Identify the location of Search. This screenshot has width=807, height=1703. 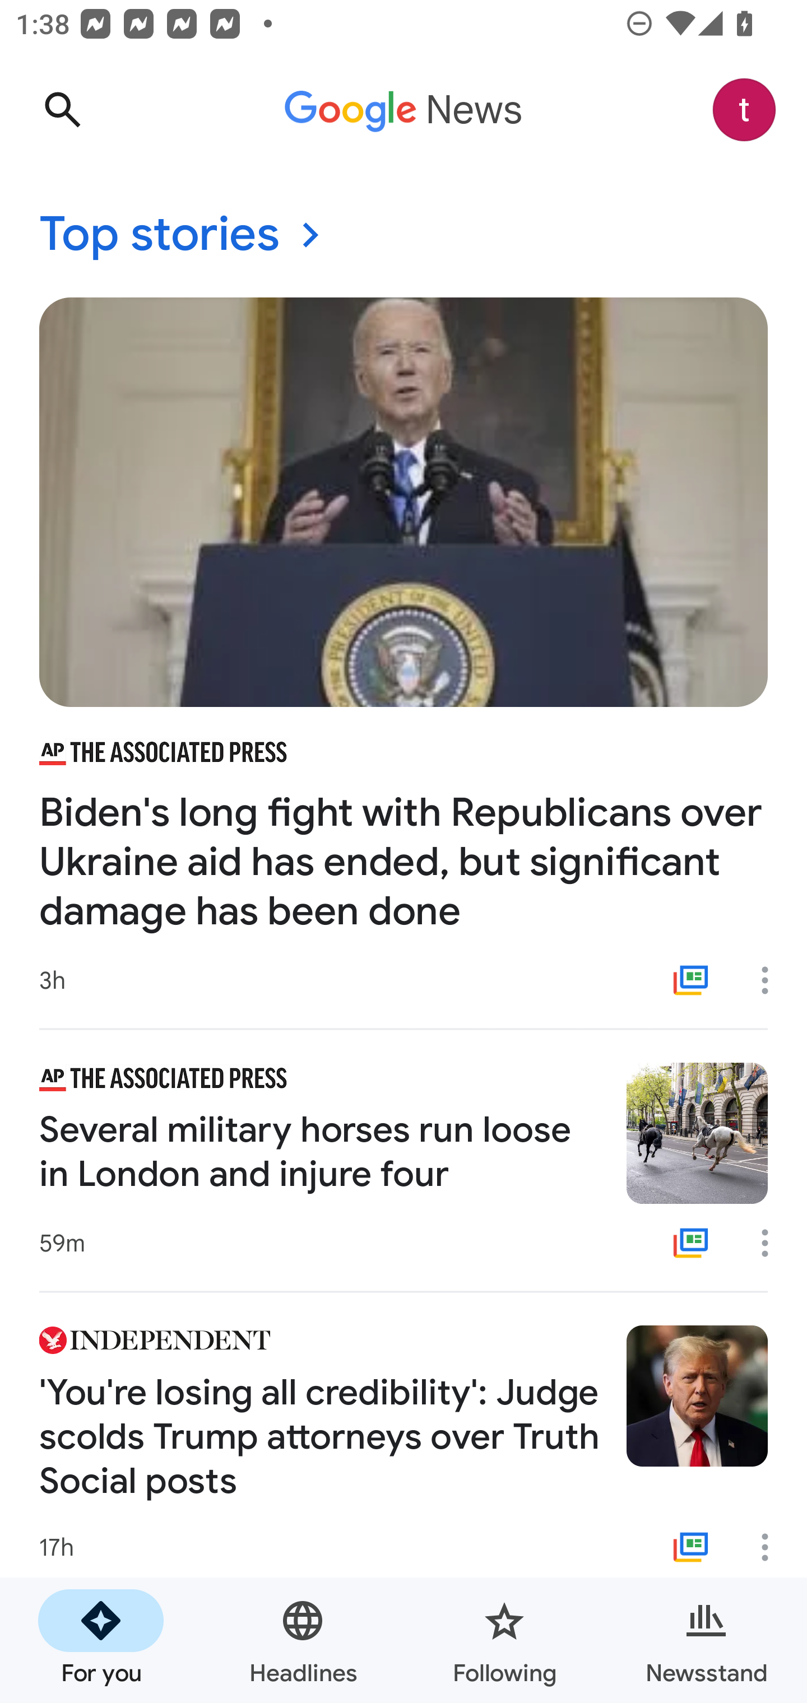
(62, 110).